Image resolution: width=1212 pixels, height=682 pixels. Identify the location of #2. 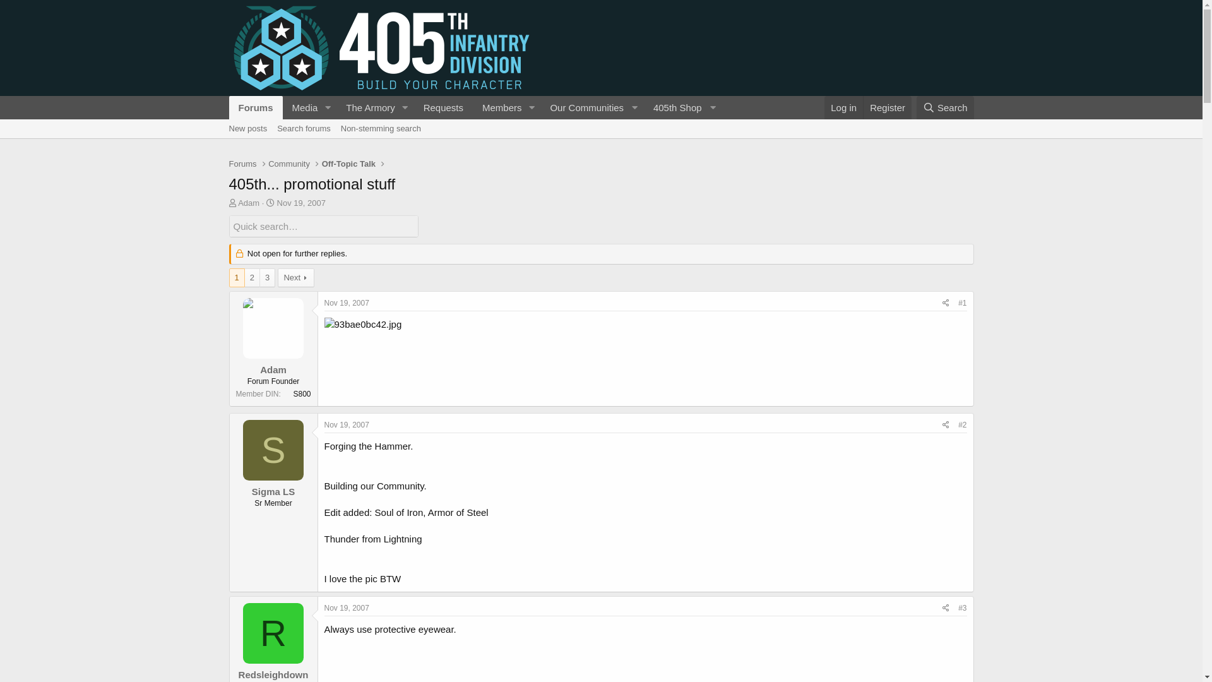
(962, 425).